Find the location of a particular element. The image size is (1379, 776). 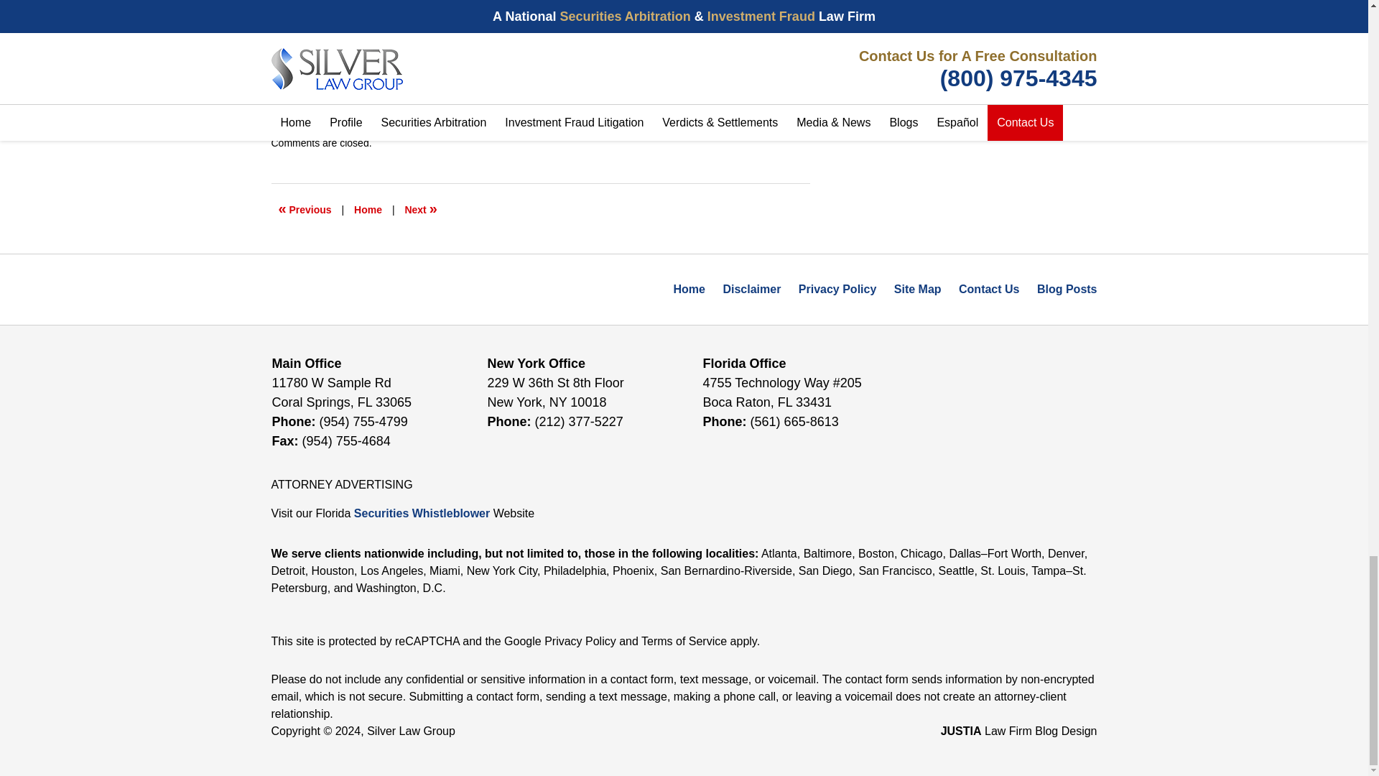

View all posts tagged with variable annuity twisting is located at coordinates (540, 120).